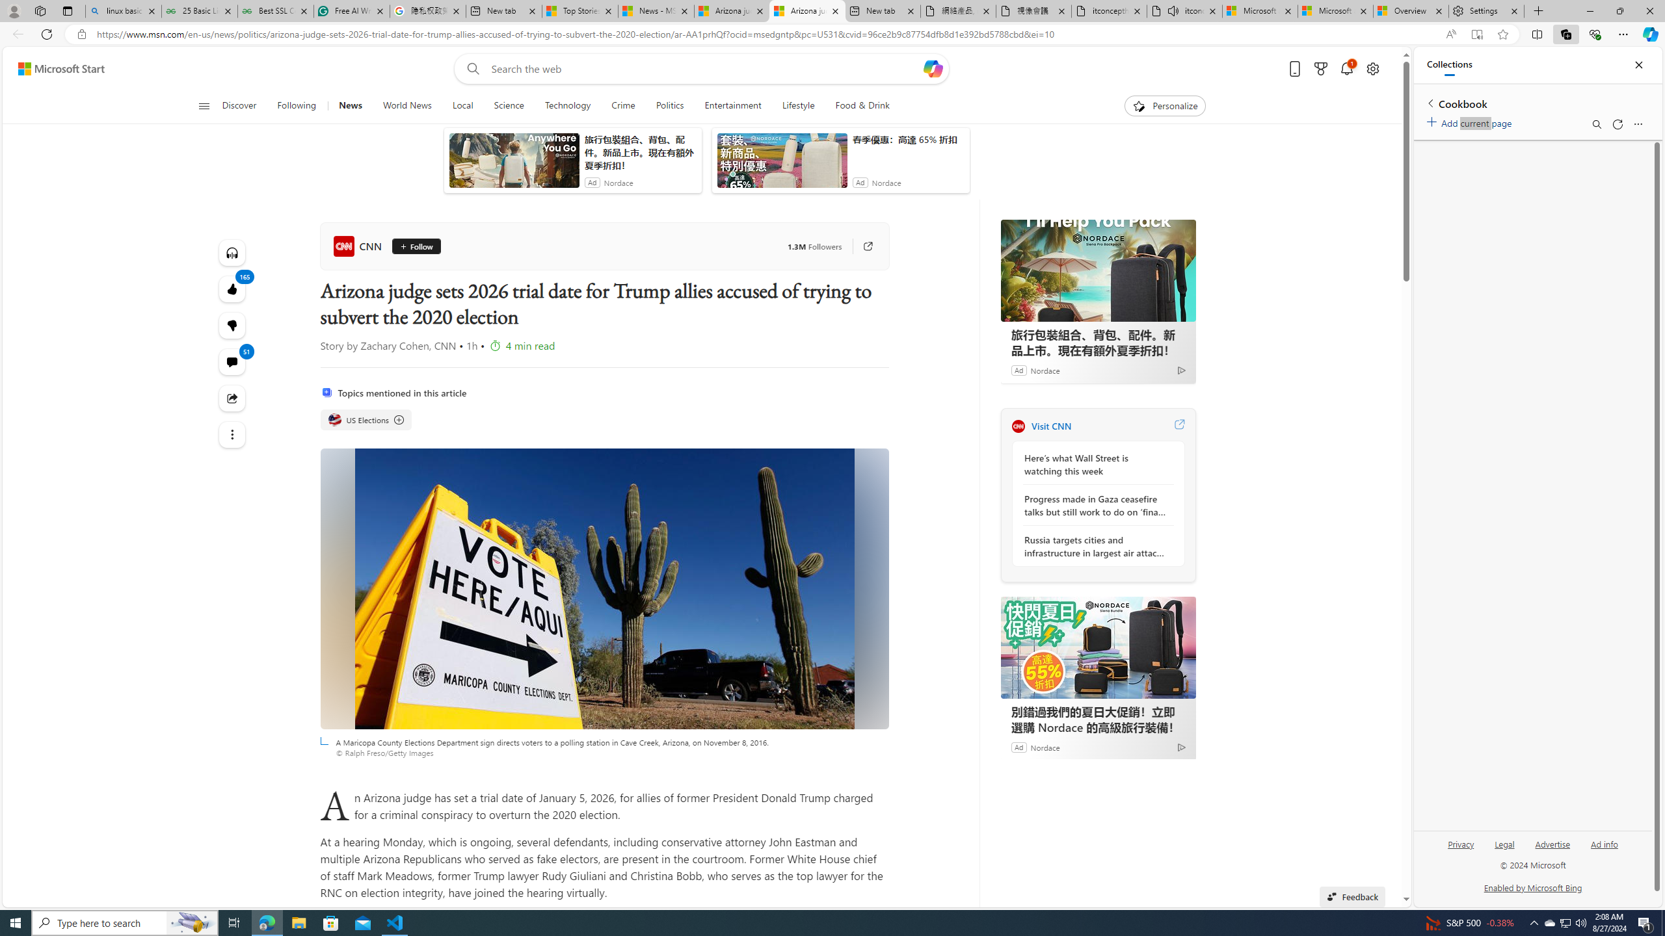 Image resolution: width=1665 pixels, height=936 pixels. What do you see at coordinates (407, 106) in the screenshot?
I see `World News` at bounding box center [407, 106].